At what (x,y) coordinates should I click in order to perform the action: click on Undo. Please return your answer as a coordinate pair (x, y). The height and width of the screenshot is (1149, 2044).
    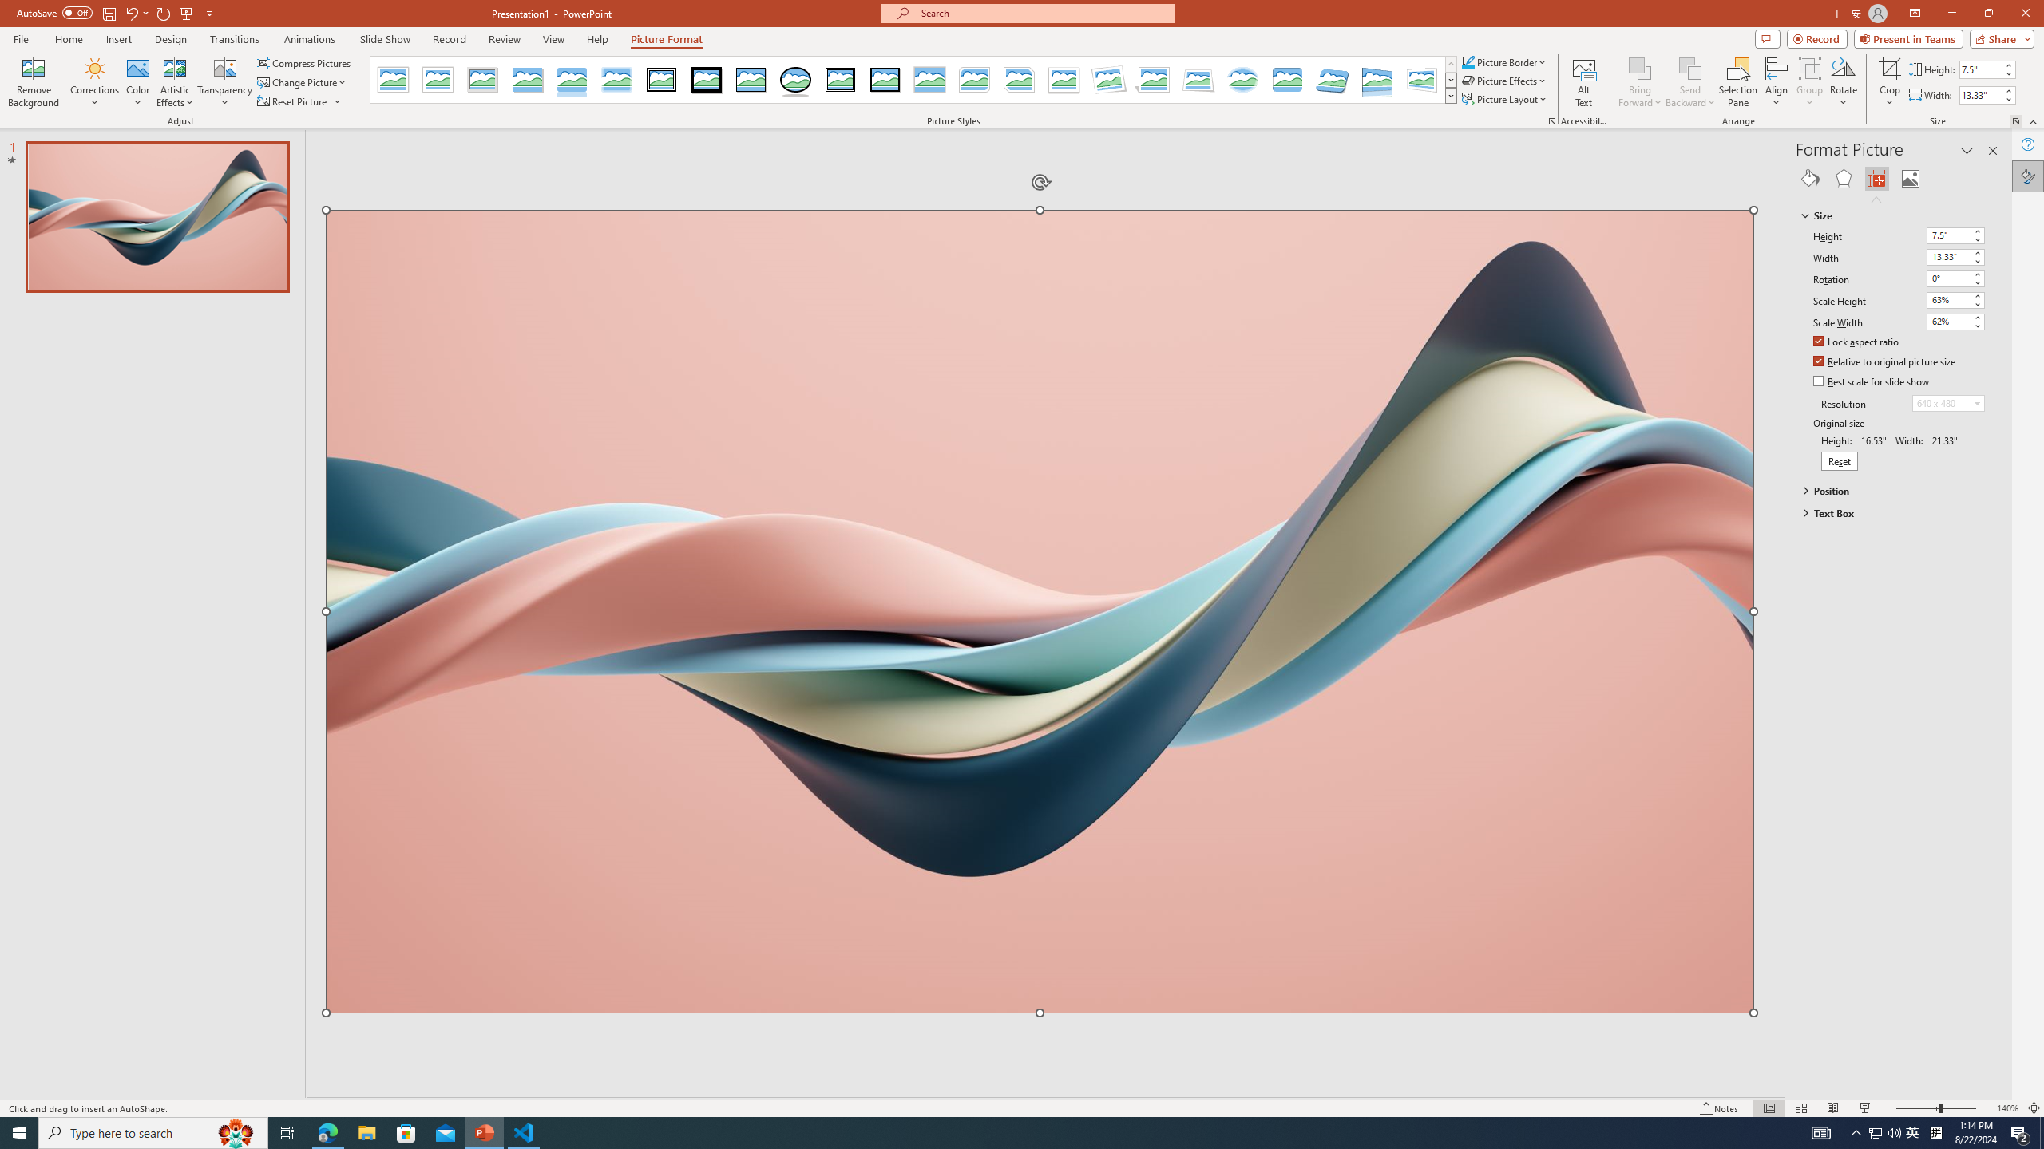
    Looking at the image, I should click on (131, 13).